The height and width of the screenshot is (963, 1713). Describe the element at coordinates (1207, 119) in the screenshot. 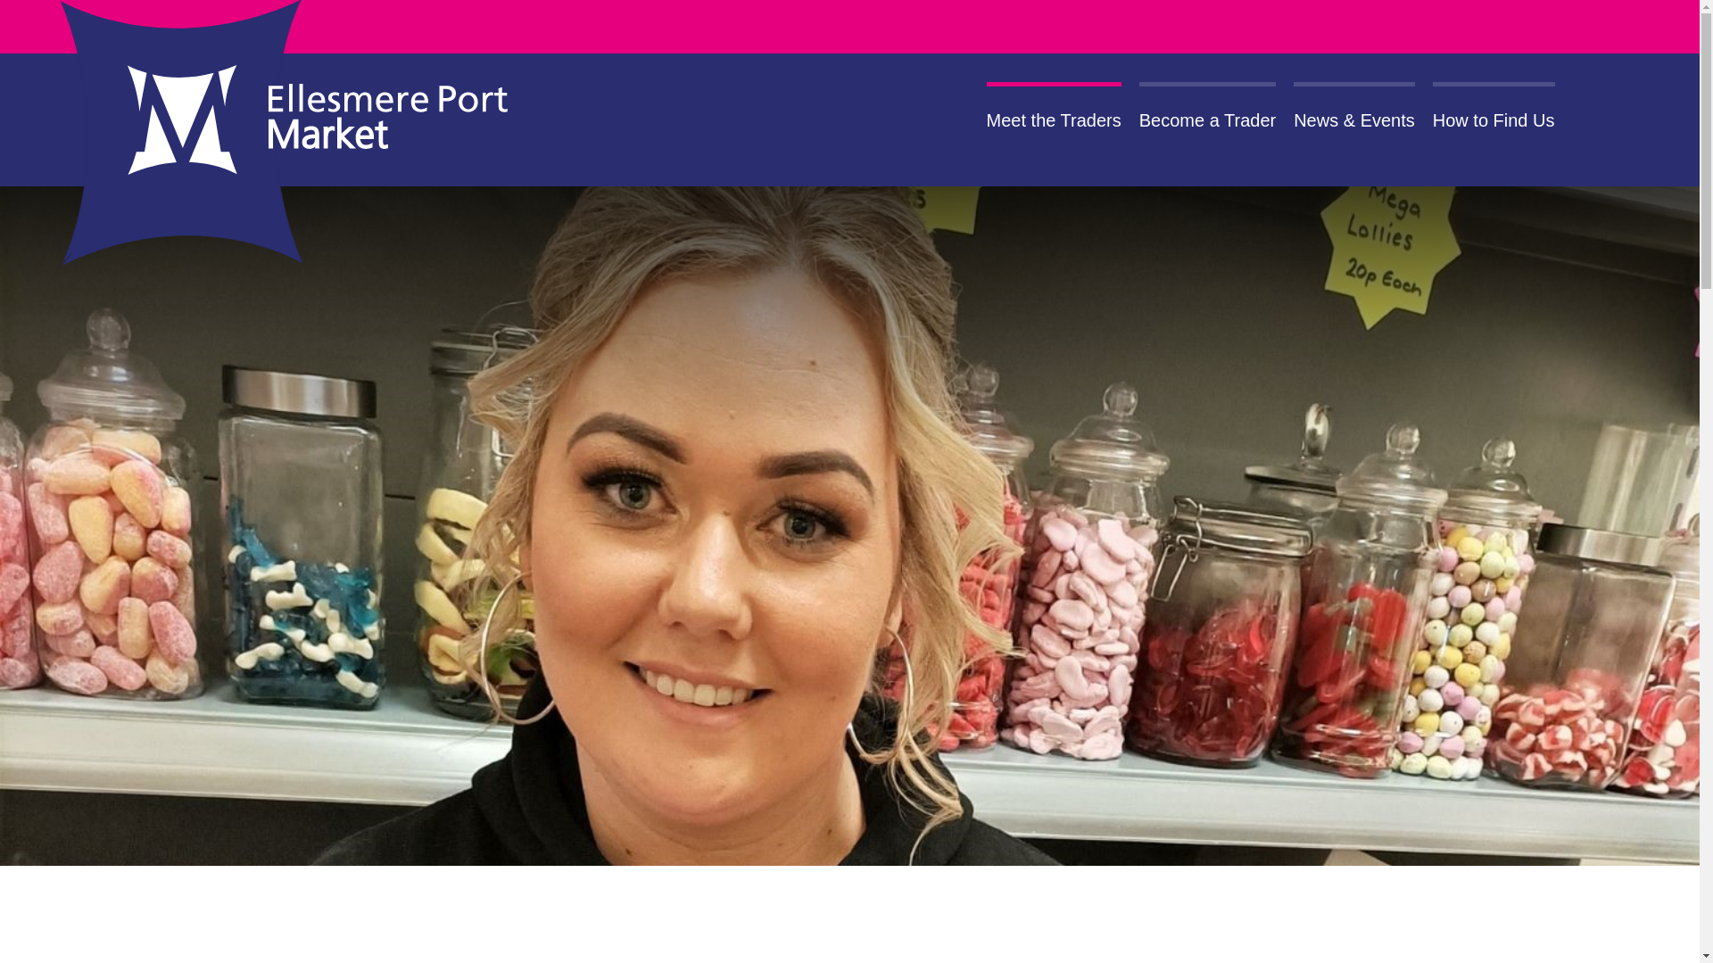

I see `Become a Trader` at that location.